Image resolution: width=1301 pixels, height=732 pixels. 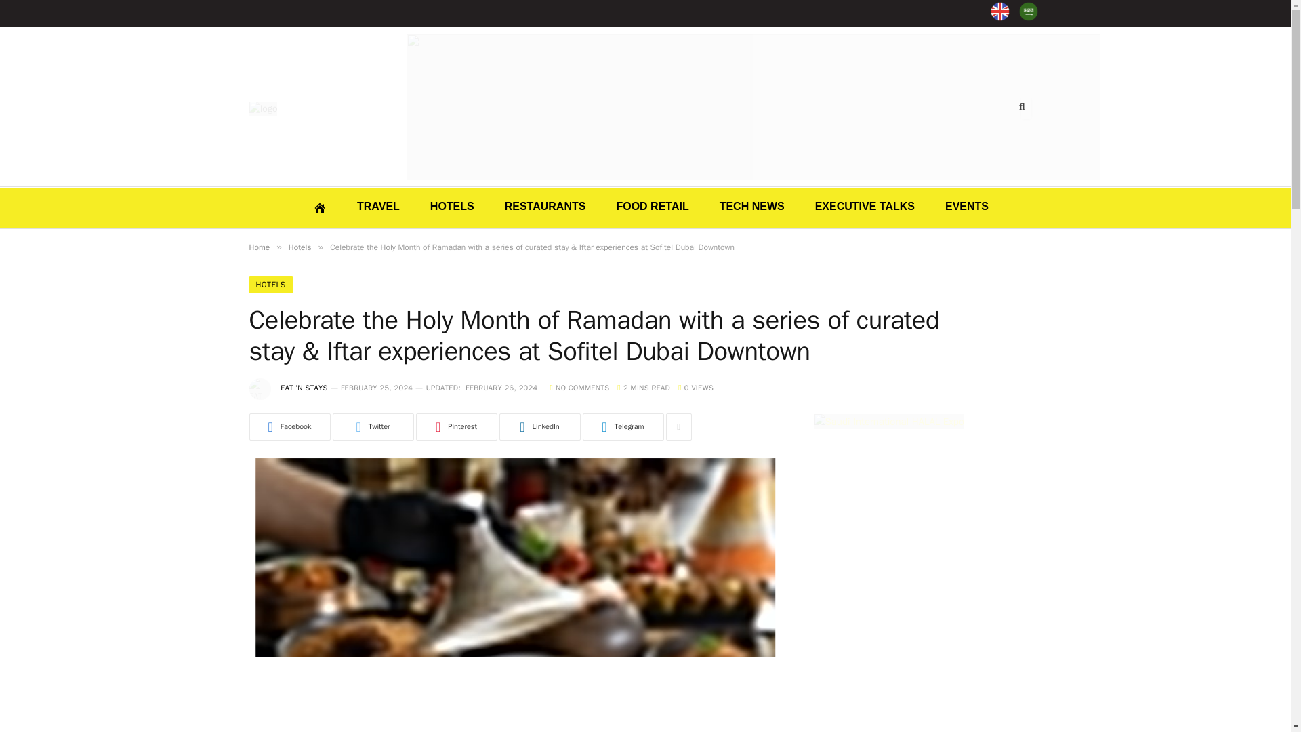 What do you see at coordinates (457, 427) in the screenshot?
I see `Share on Pinterest` at bounding box center [457, 427].